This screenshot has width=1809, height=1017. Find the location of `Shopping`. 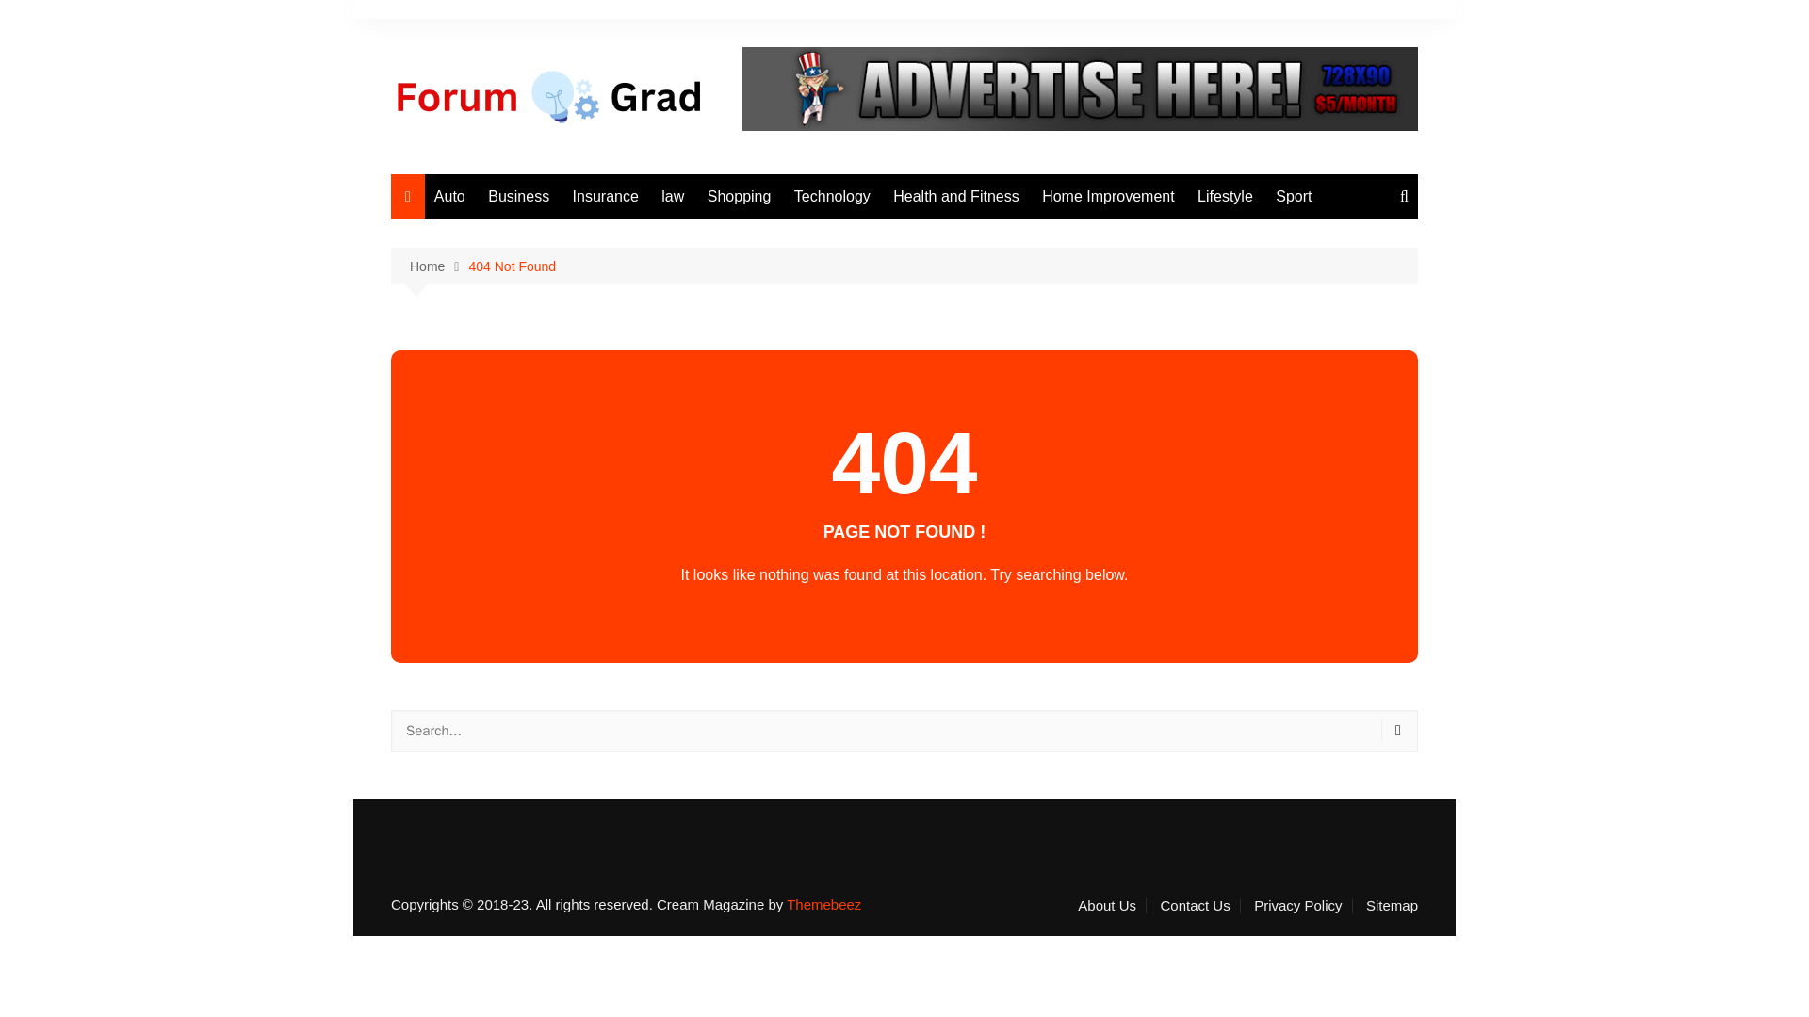

Shopping is located at coordinates (740, 196).